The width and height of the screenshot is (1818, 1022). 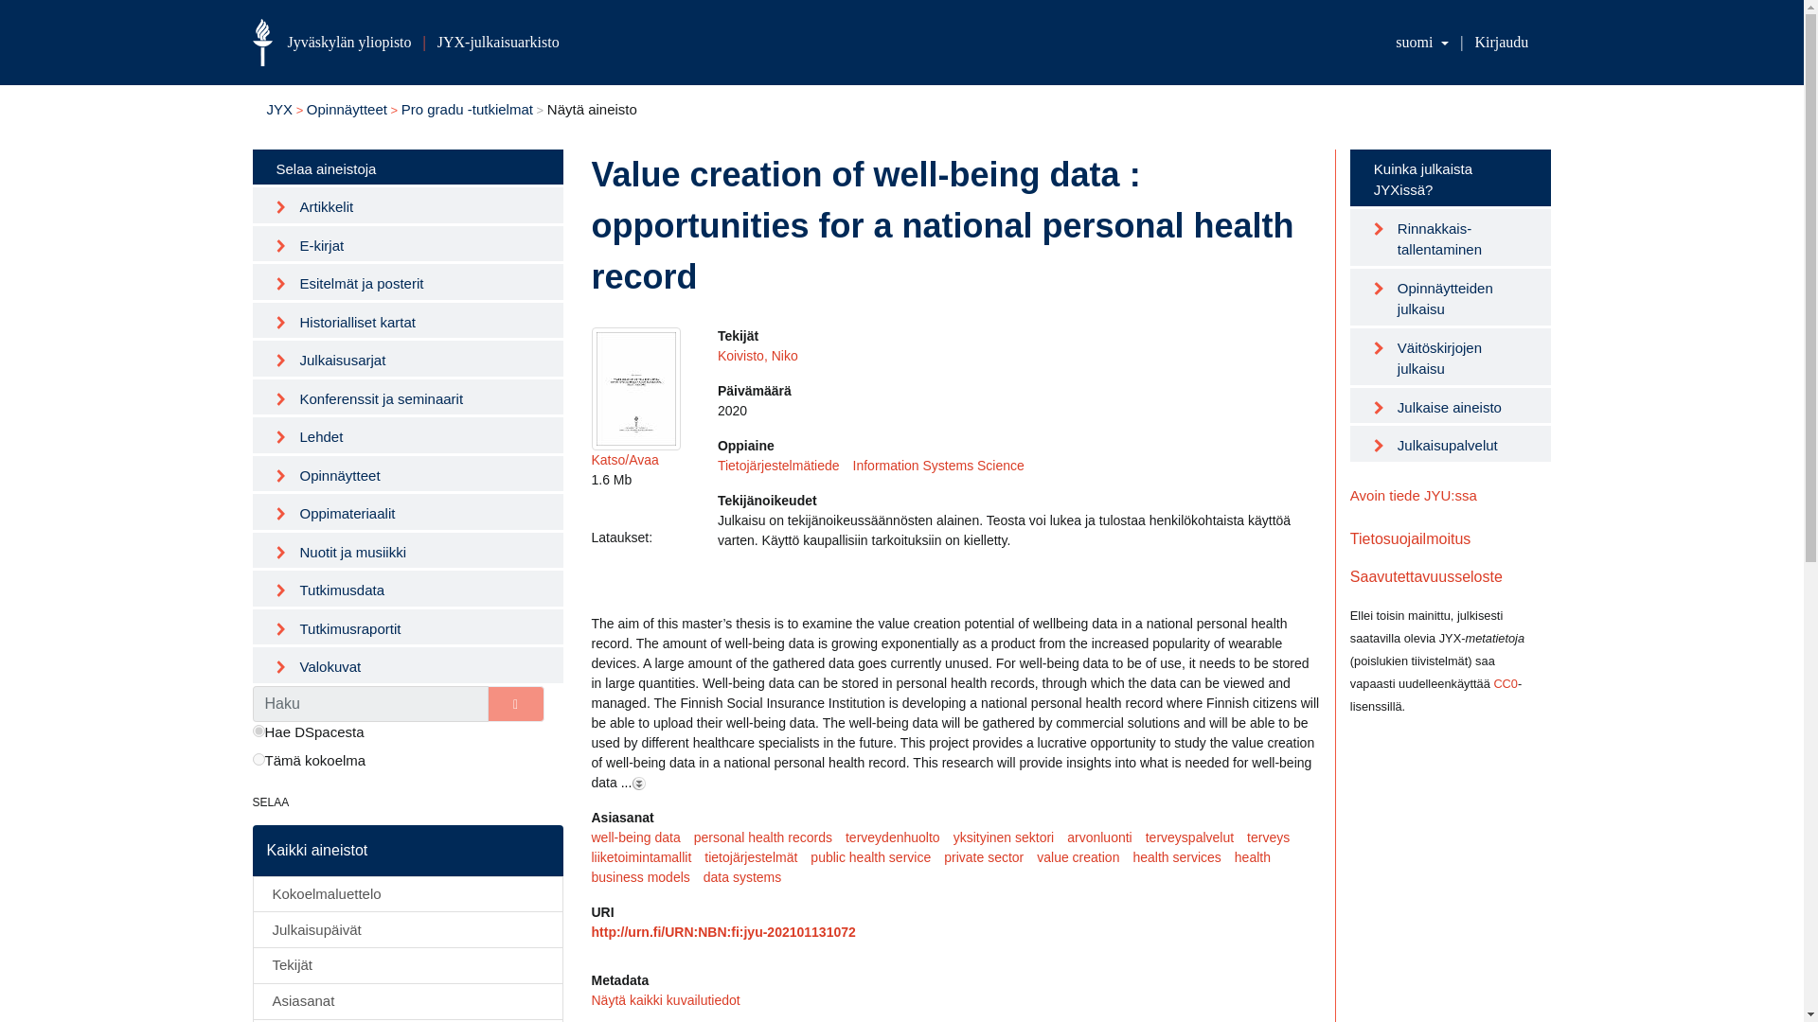 I want to click on Koivisto, Niko, so click(x=757, y=356).